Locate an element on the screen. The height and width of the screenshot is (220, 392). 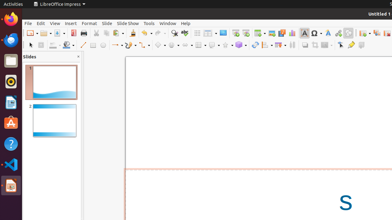
Hyperlink is located at coordinates (338, 33).